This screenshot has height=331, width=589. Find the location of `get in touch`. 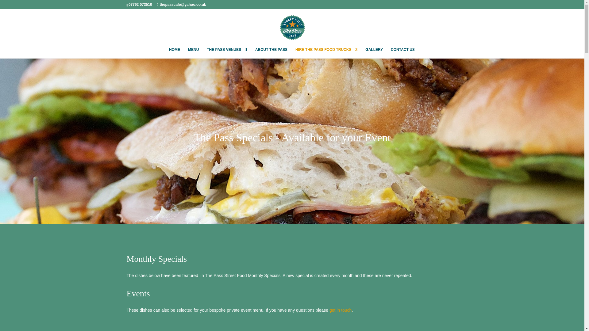

get in touch is located at coordinates (341, 310).